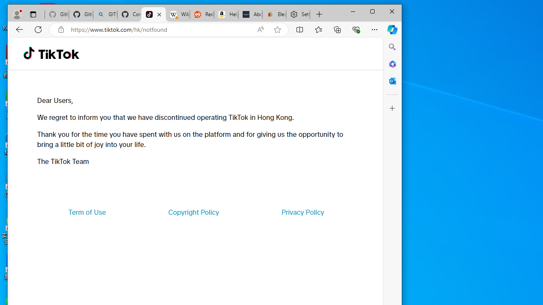 The width and height of the screenshot is (543, 305). I want to click on About Amazon, so click(250, 14).